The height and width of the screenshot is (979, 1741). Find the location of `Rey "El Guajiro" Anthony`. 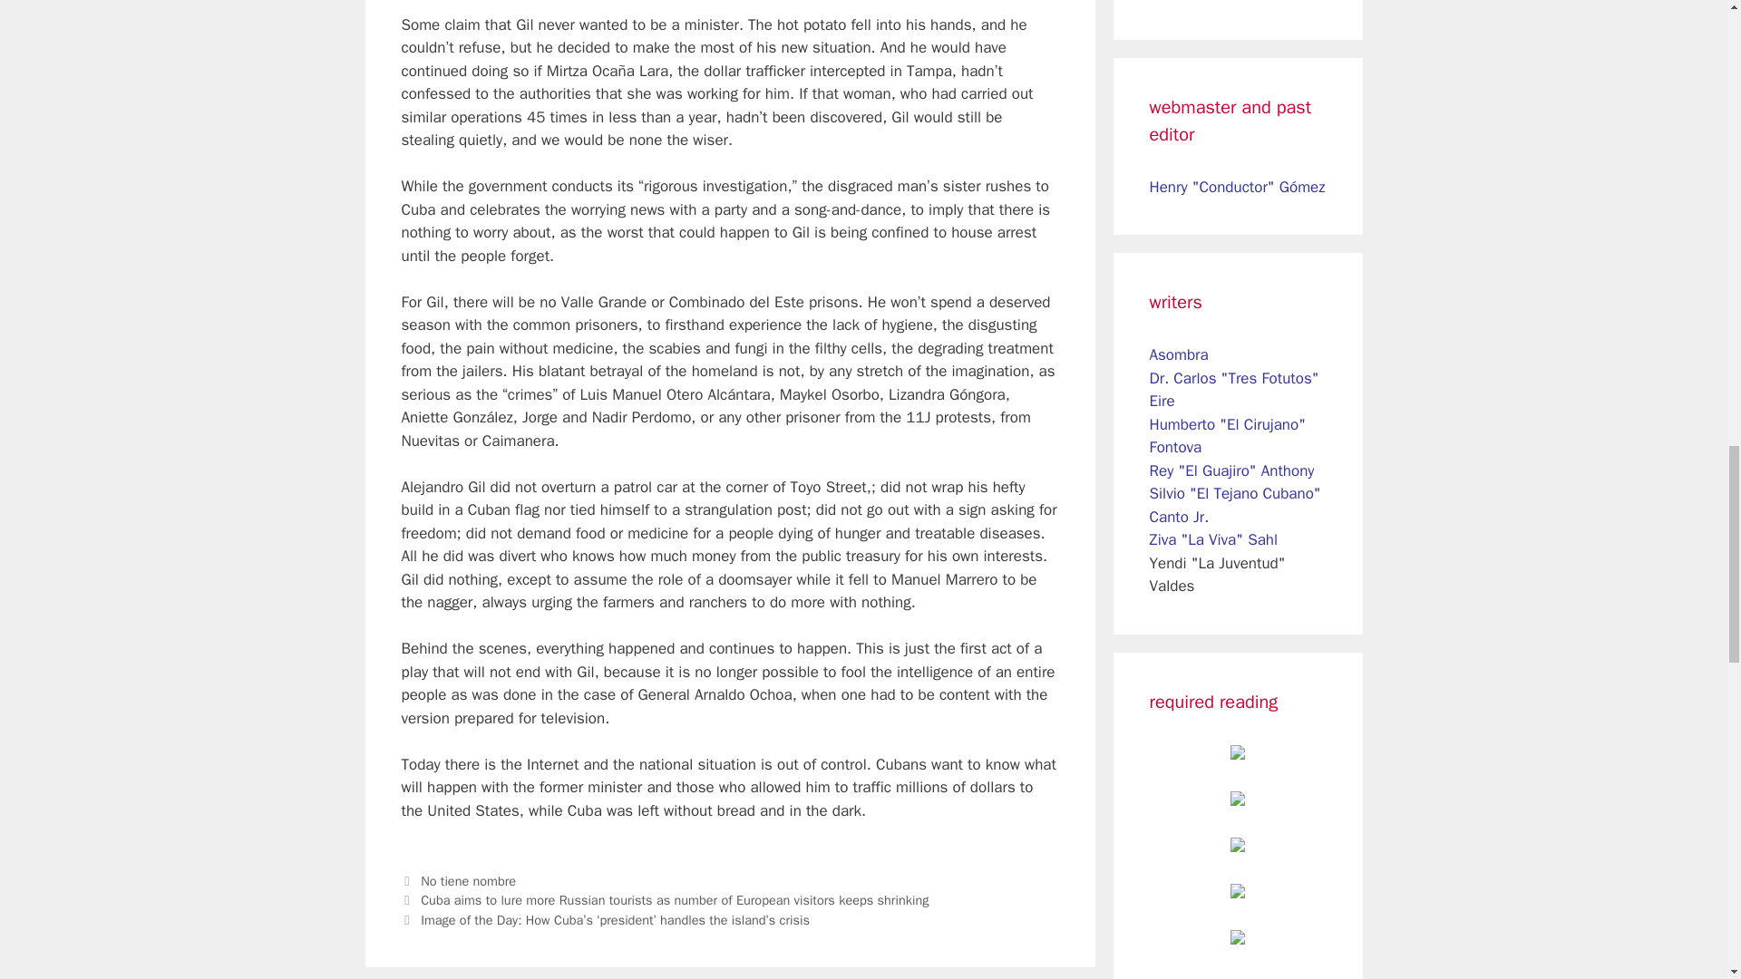

Rey "El Guajiro" Anthony is located at coordinates (1231, 470).